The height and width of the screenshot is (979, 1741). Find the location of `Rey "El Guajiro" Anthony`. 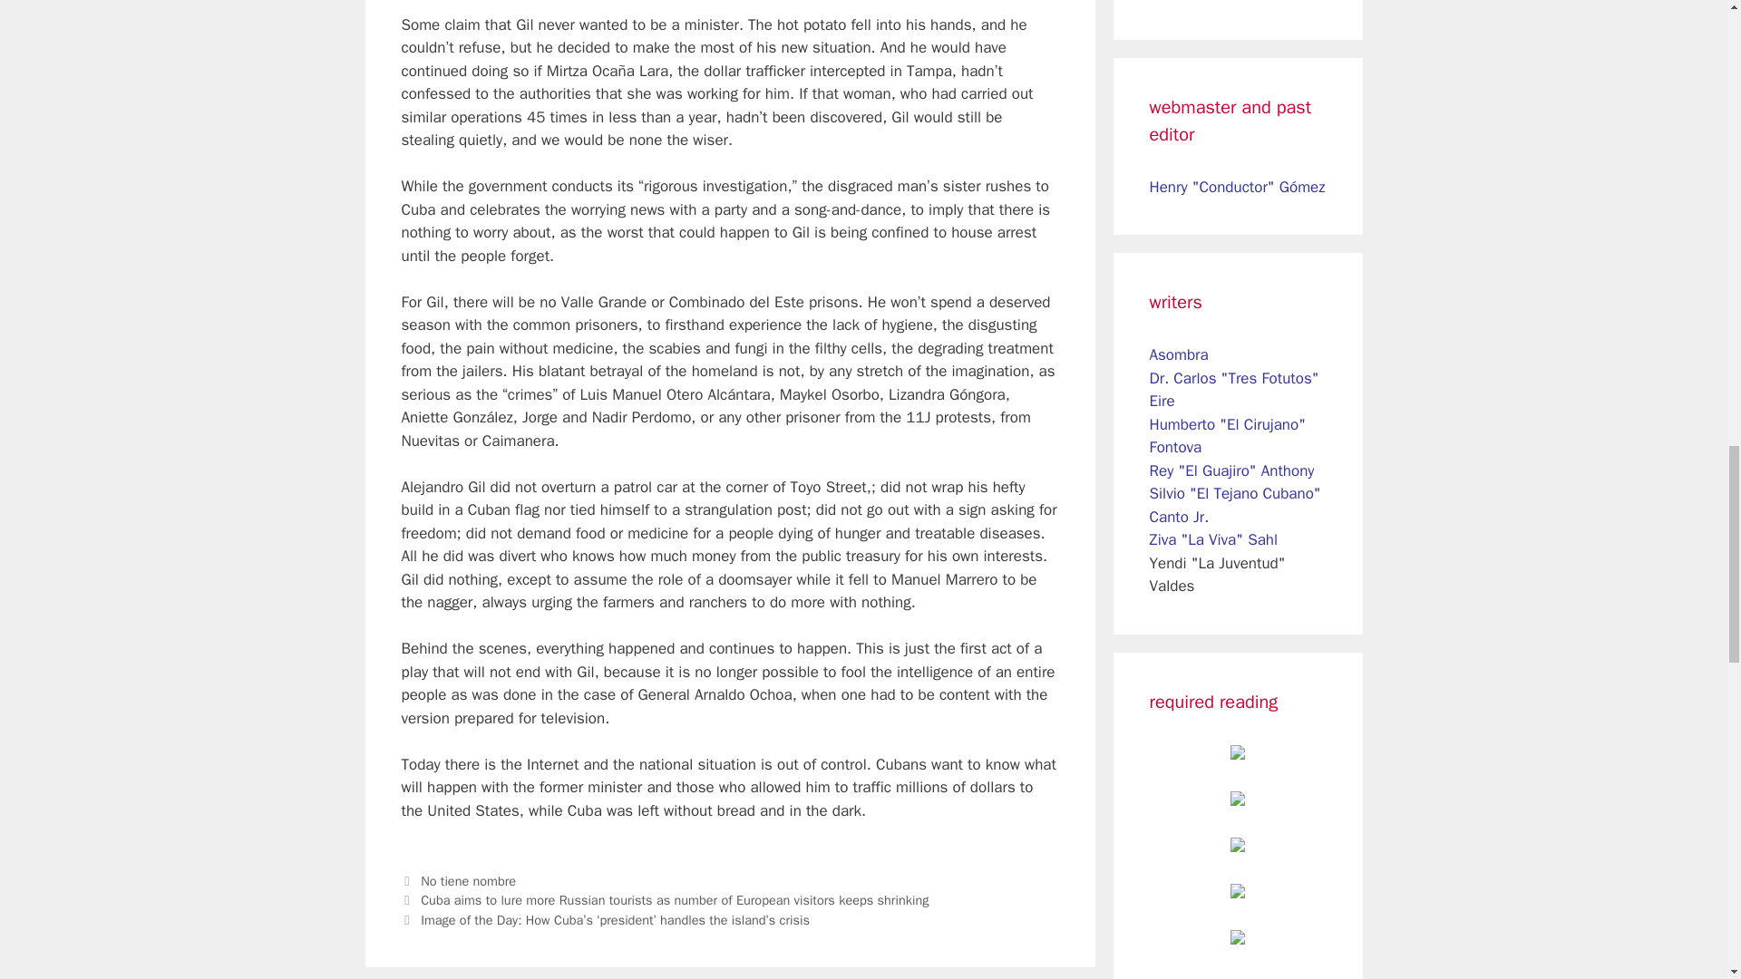

Rey "El Guajiro" Anthony is located at coordinates (1231, 470).